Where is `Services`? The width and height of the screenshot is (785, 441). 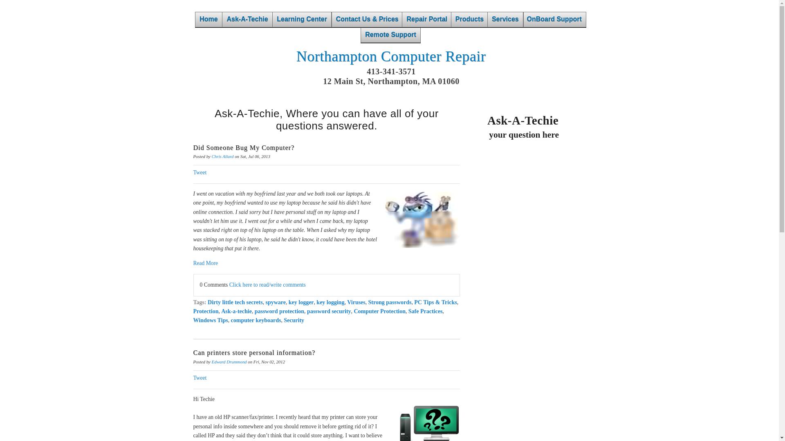
Services is located at coordinates (505, 20).